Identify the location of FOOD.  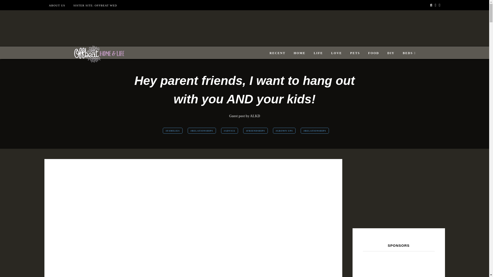
(374, 53).